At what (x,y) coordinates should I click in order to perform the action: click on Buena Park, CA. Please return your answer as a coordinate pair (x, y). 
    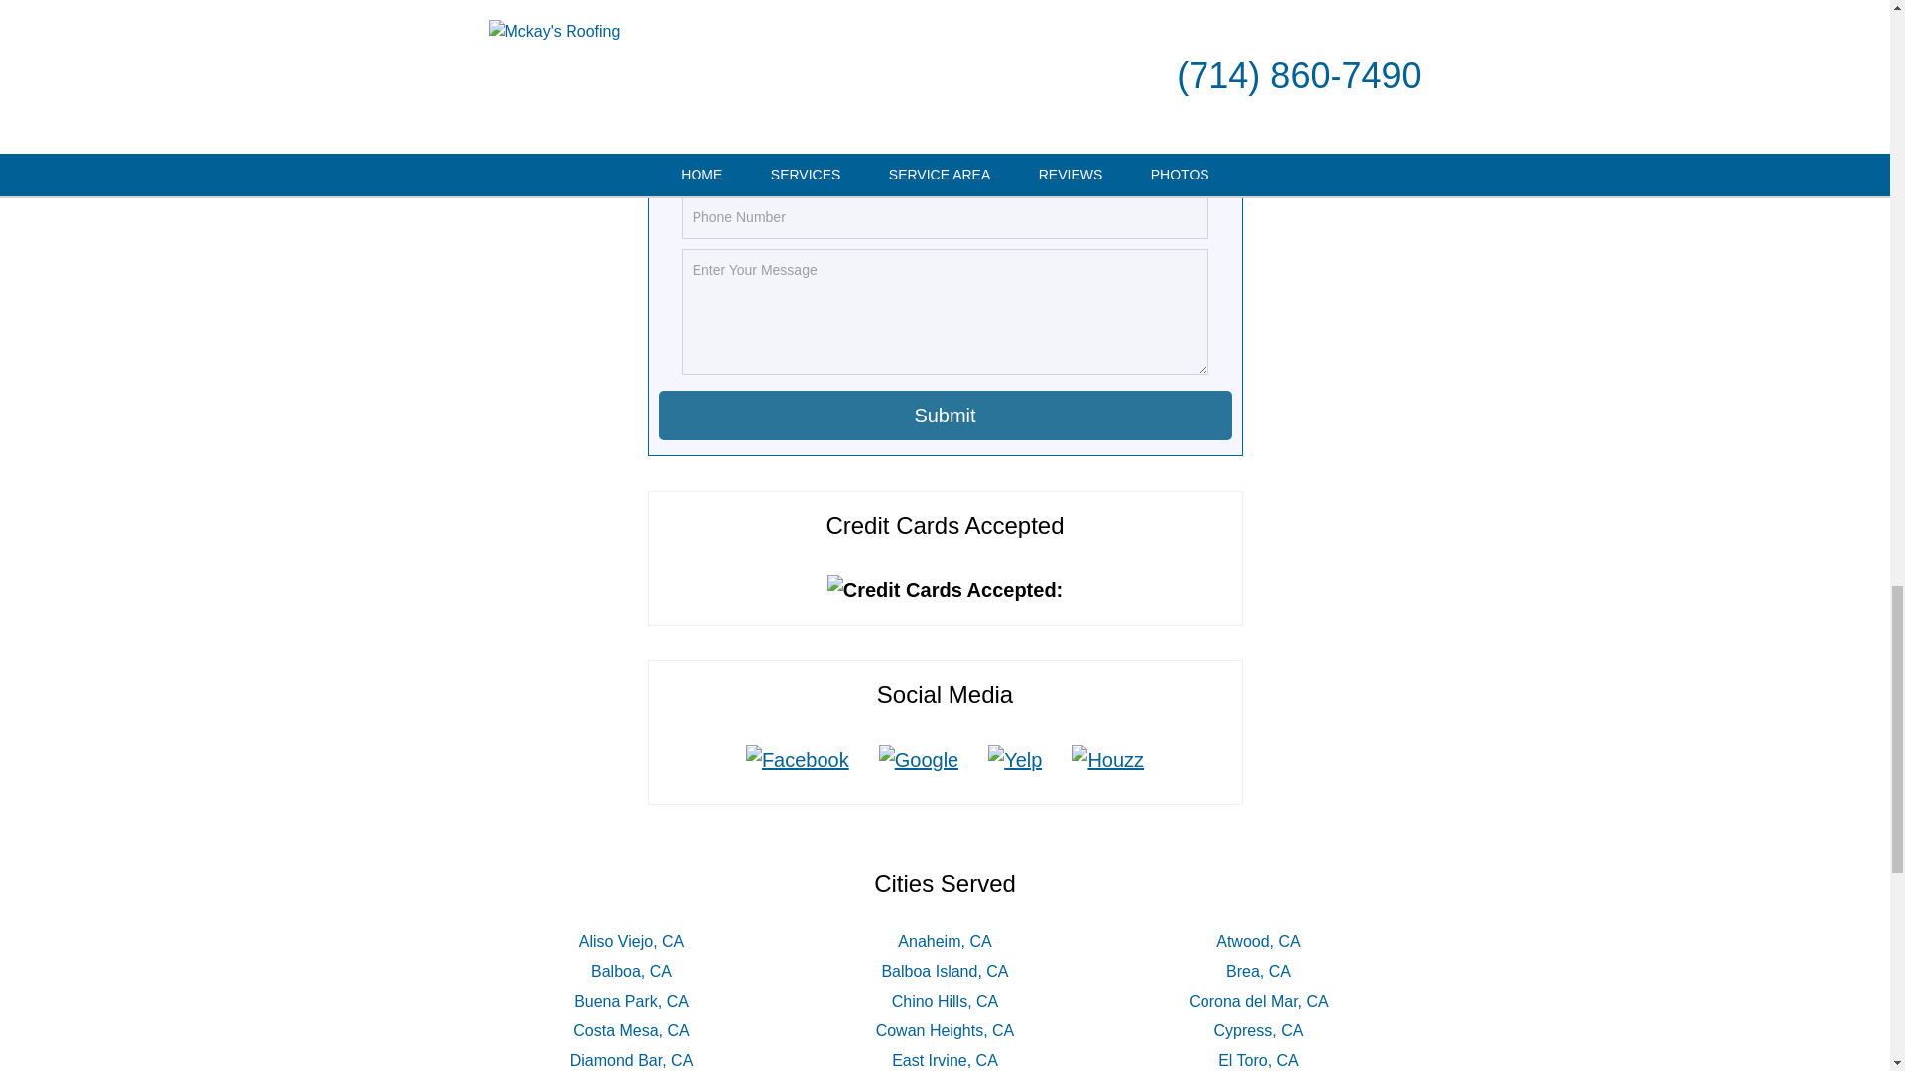
    Looking at the image, I should click on (631, 1002).